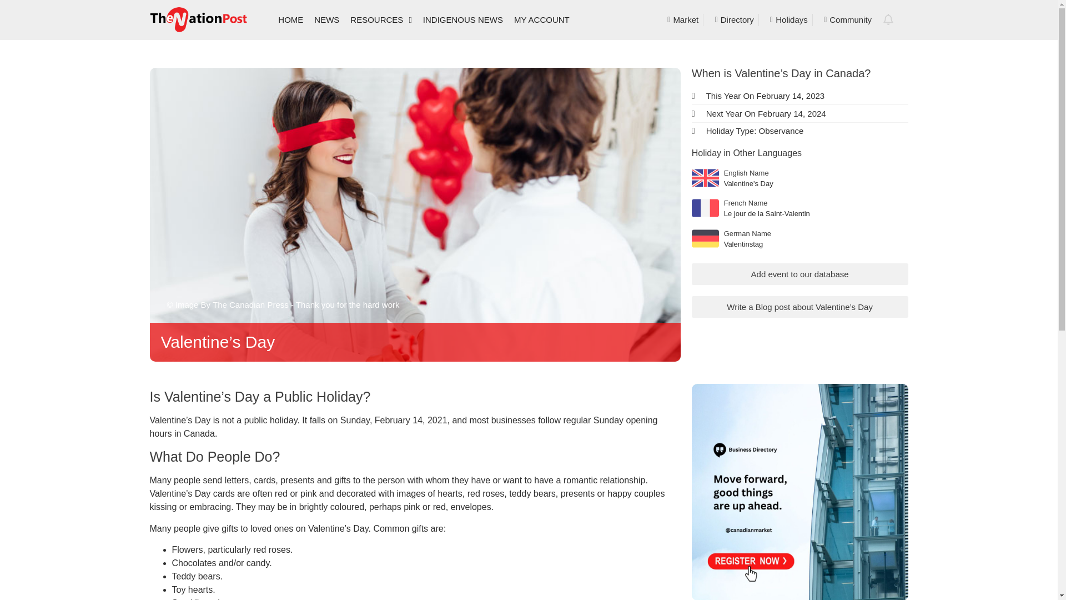 The image size is (1066, 600). Describe the element at coordinates (463, 19) in the screenshot. I see `INDIGENOUS NEWS` at that location.